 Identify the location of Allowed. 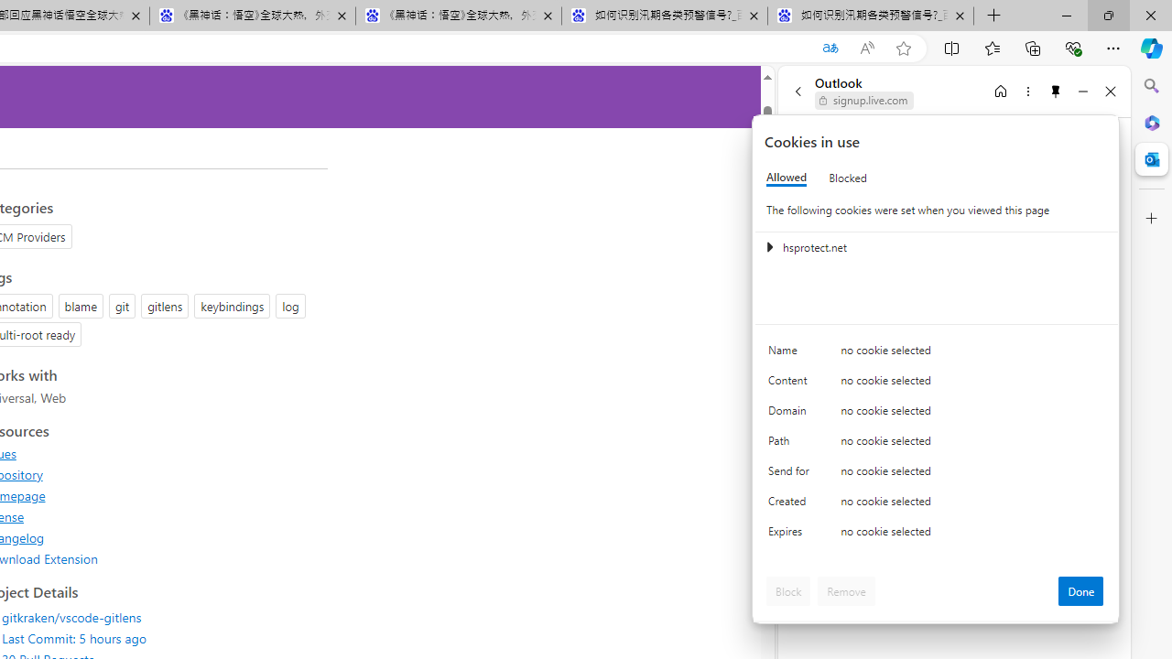
(787, 178).